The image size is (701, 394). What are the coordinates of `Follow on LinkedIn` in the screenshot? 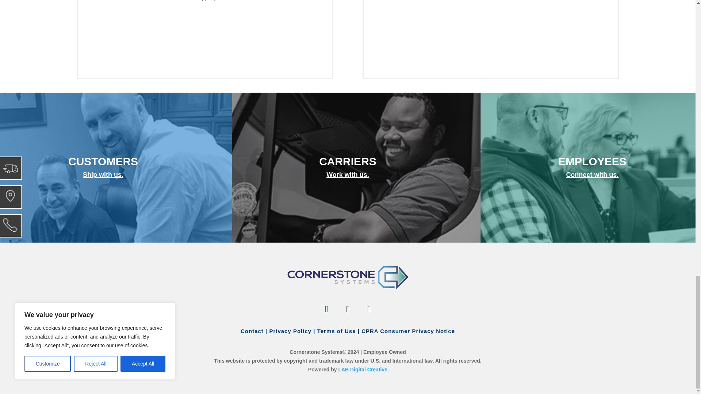 It's located at (348, 309).